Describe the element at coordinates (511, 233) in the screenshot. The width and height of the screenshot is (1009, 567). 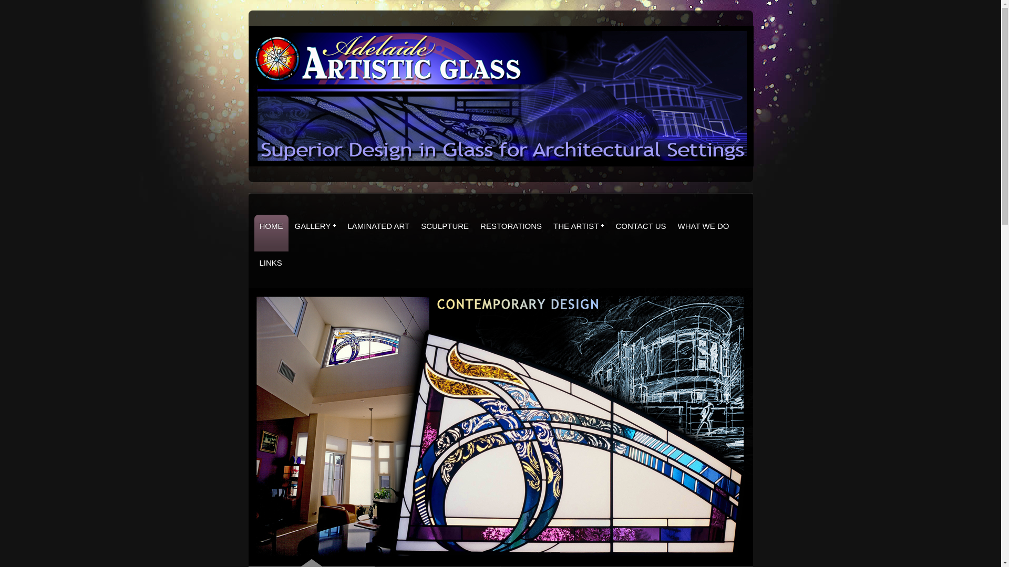
I see `RESTORATIONS` at that location.